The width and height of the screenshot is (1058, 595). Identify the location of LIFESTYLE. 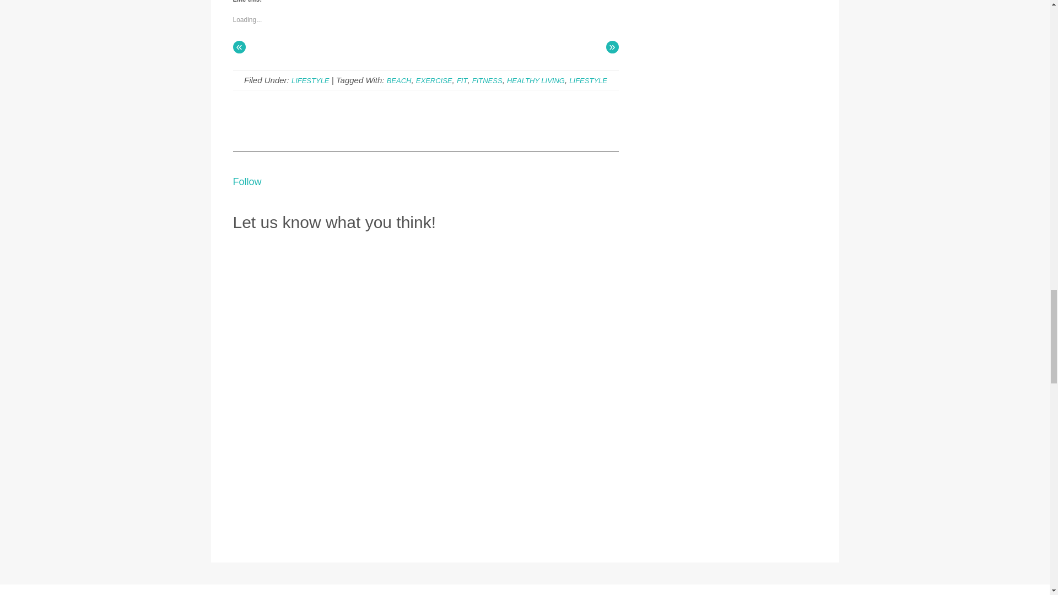
(588, 80).